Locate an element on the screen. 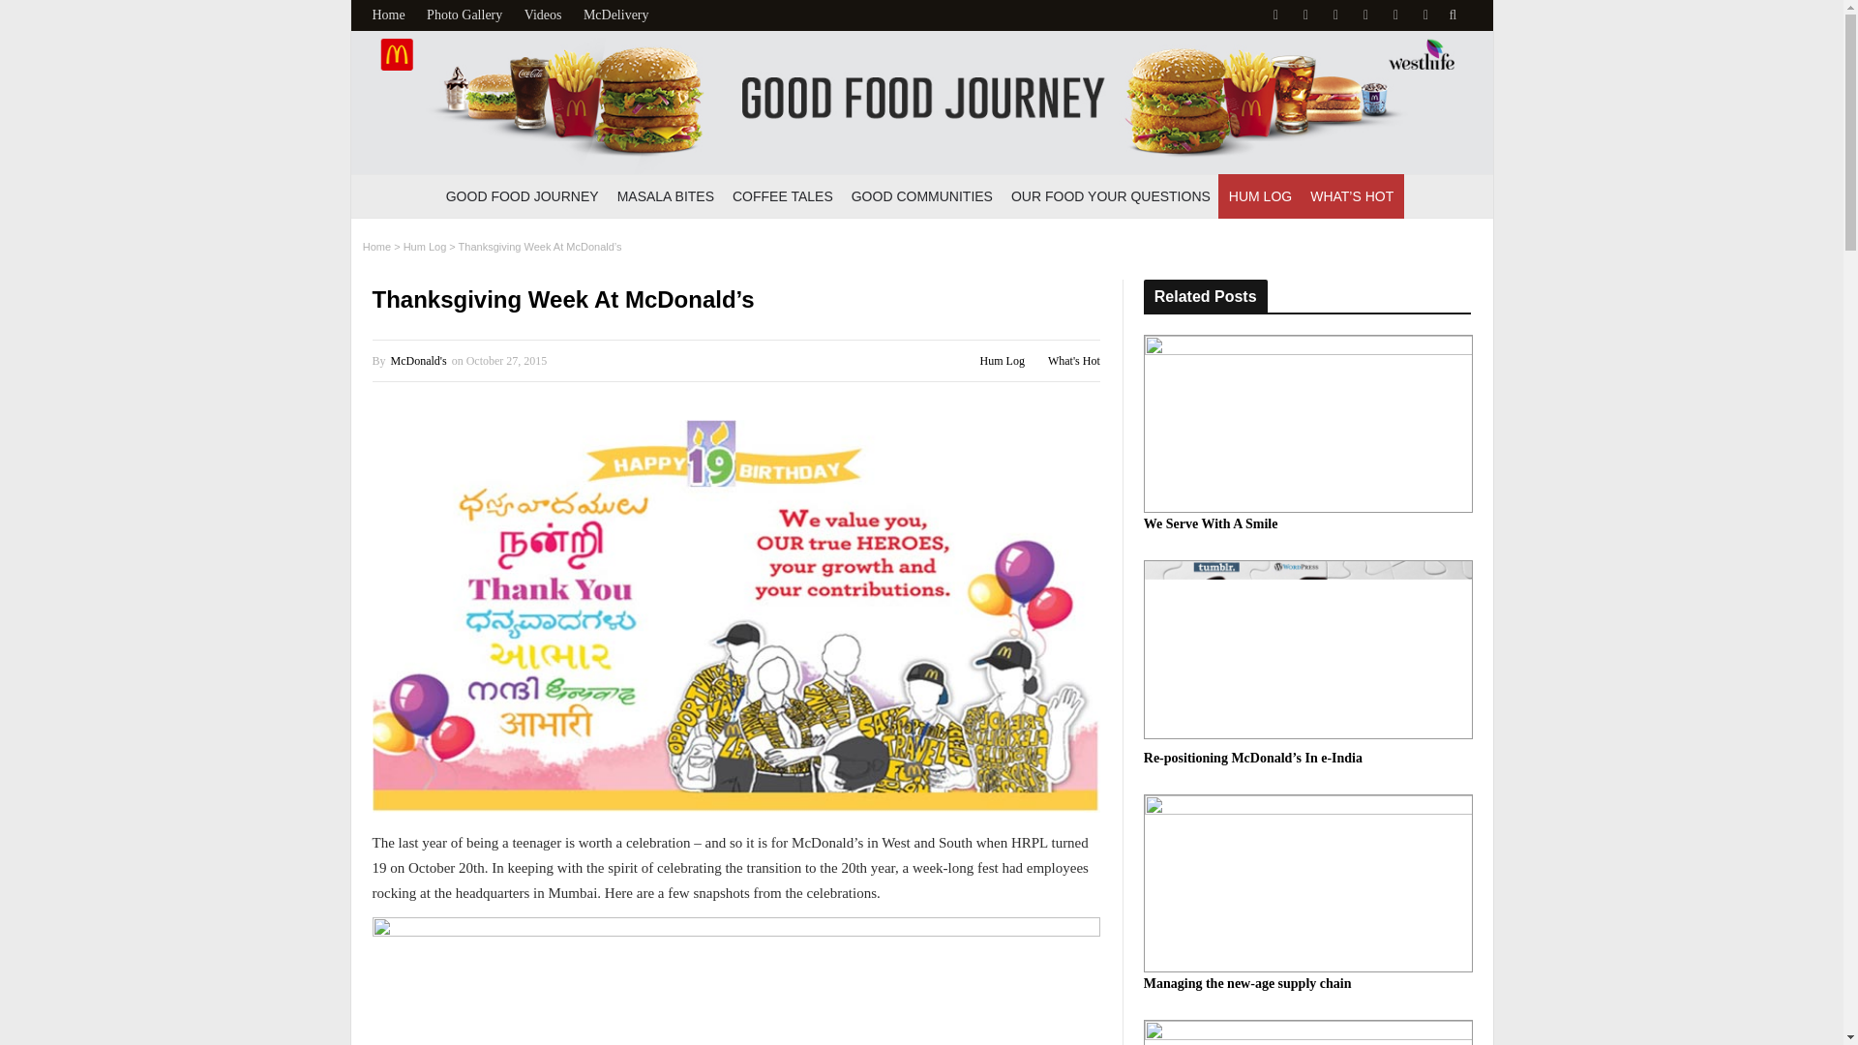  Home is located at coordinates (375, 247).